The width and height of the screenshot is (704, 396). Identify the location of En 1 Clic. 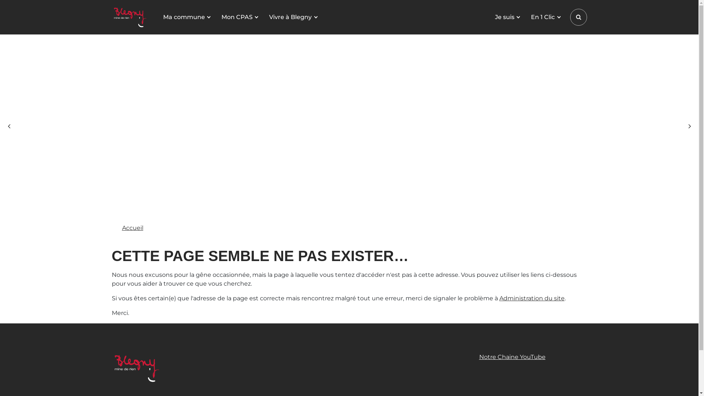
(546, 17).